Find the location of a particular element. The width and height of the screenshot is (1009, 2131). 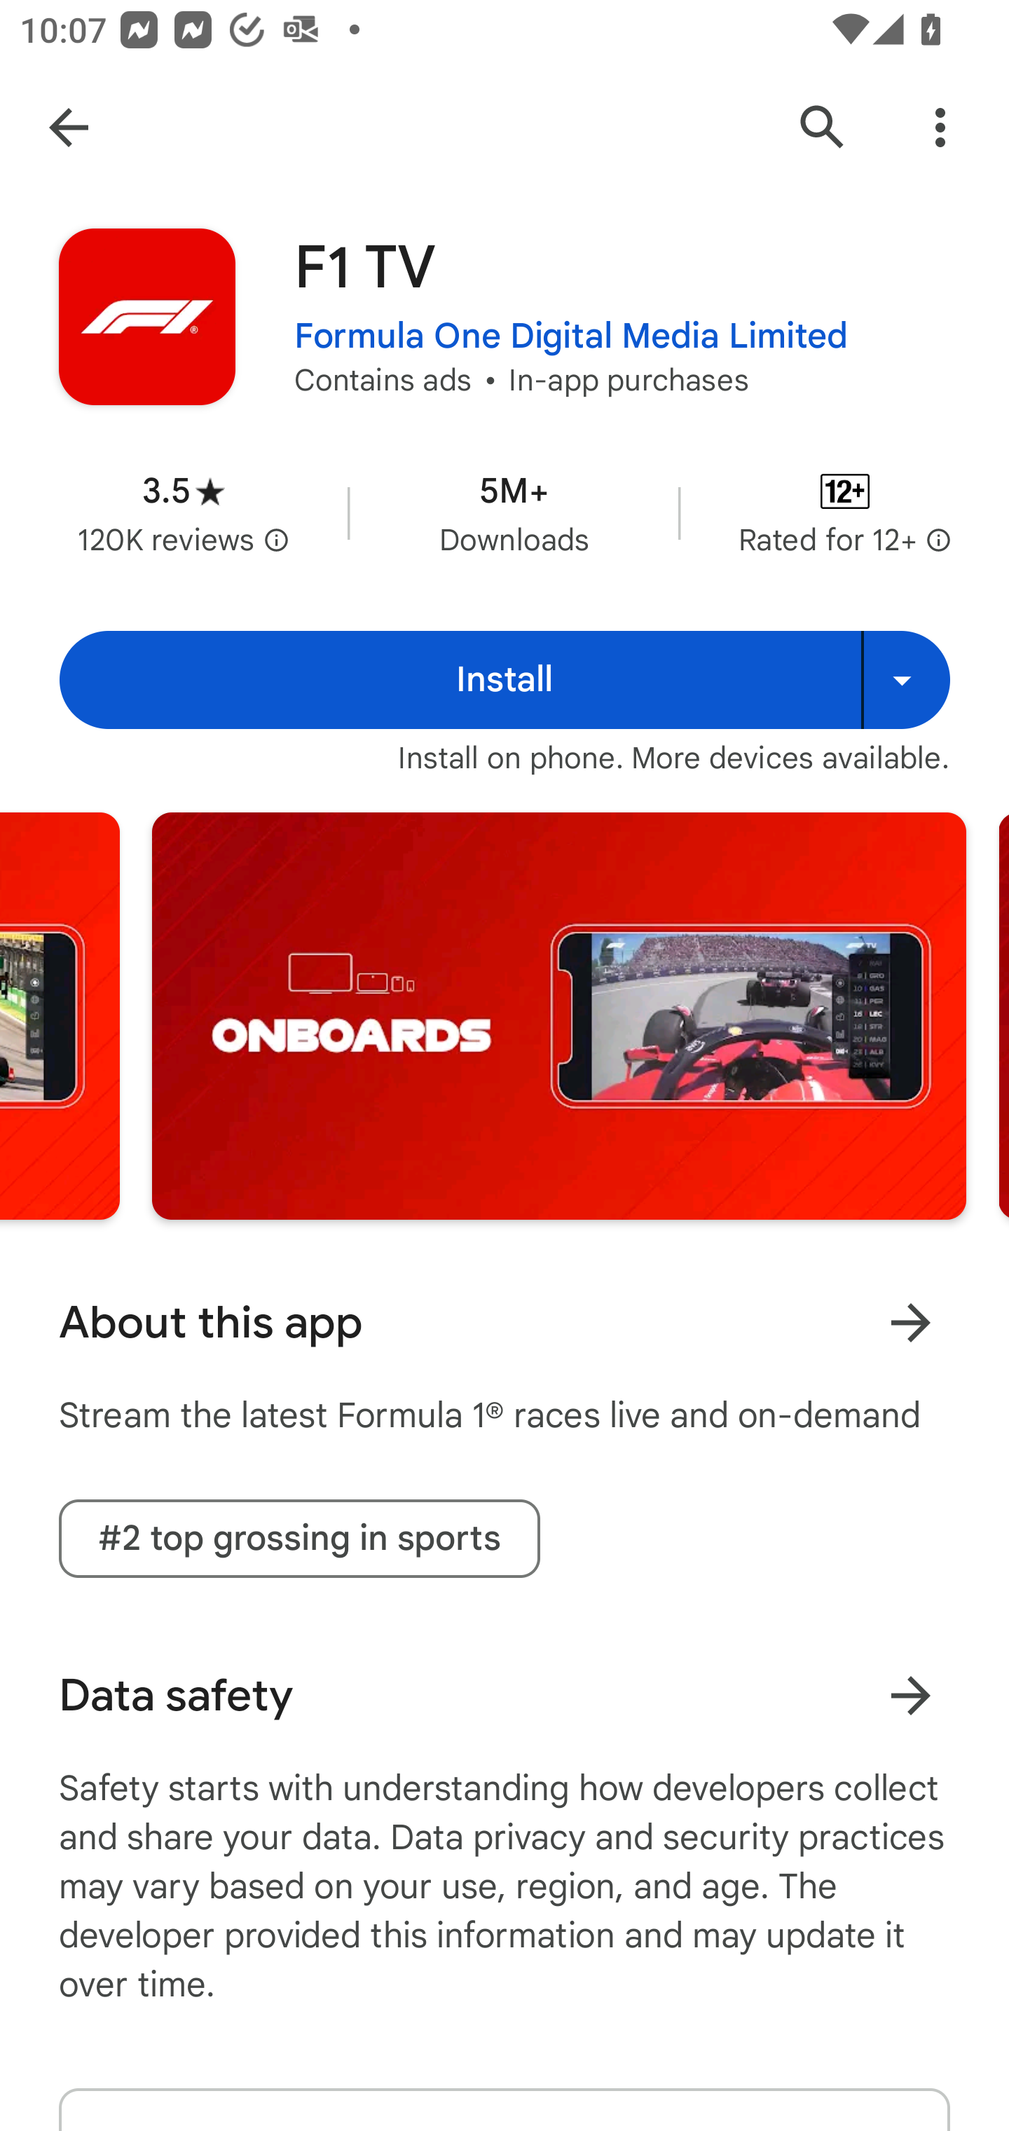

#2 top grossing in sports tag is located at coordinates (298, 1538).